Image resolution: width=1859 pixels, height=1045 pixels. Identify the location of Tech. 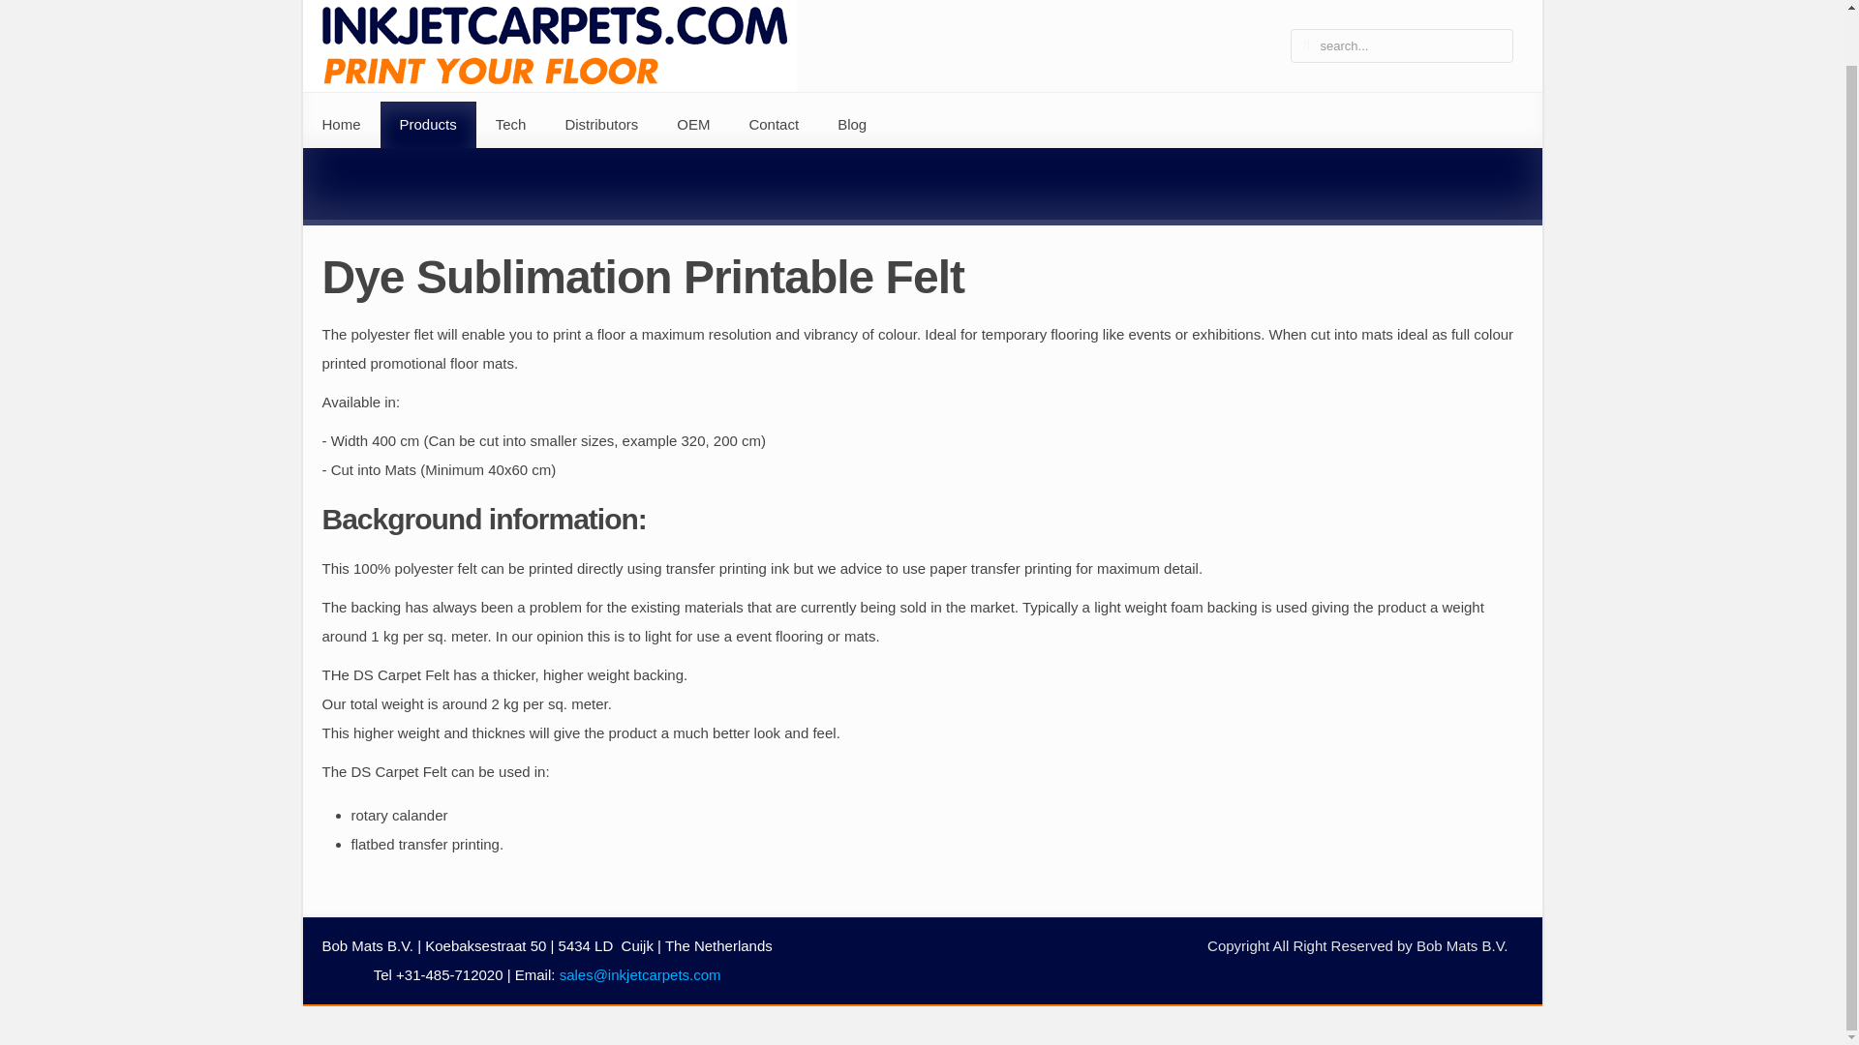
(511, 124).